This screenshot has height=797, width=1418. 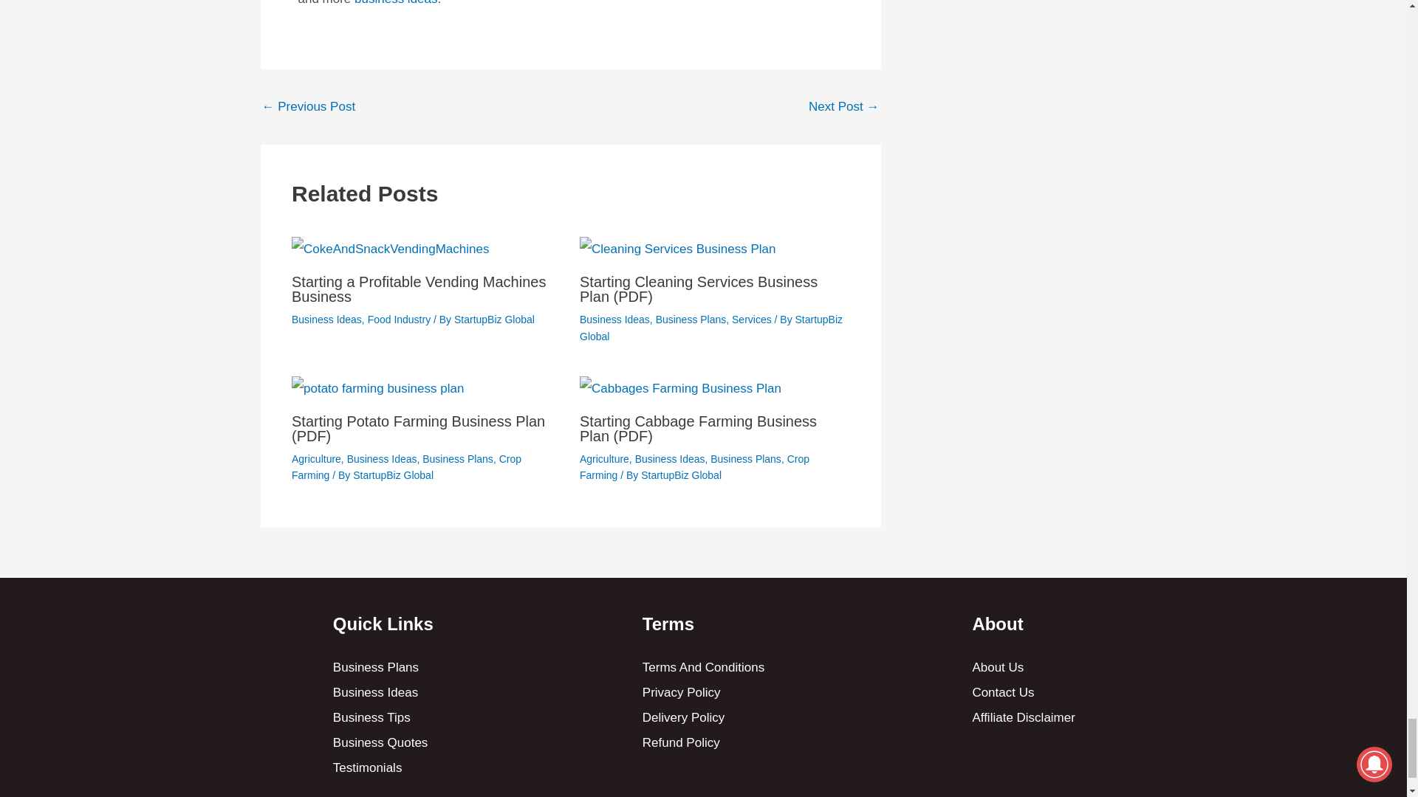 What do you see at coordinates (681, 475) in the screenshot?
I see `View all posts by StartupBiz Global` at bounding box center [681, 475].